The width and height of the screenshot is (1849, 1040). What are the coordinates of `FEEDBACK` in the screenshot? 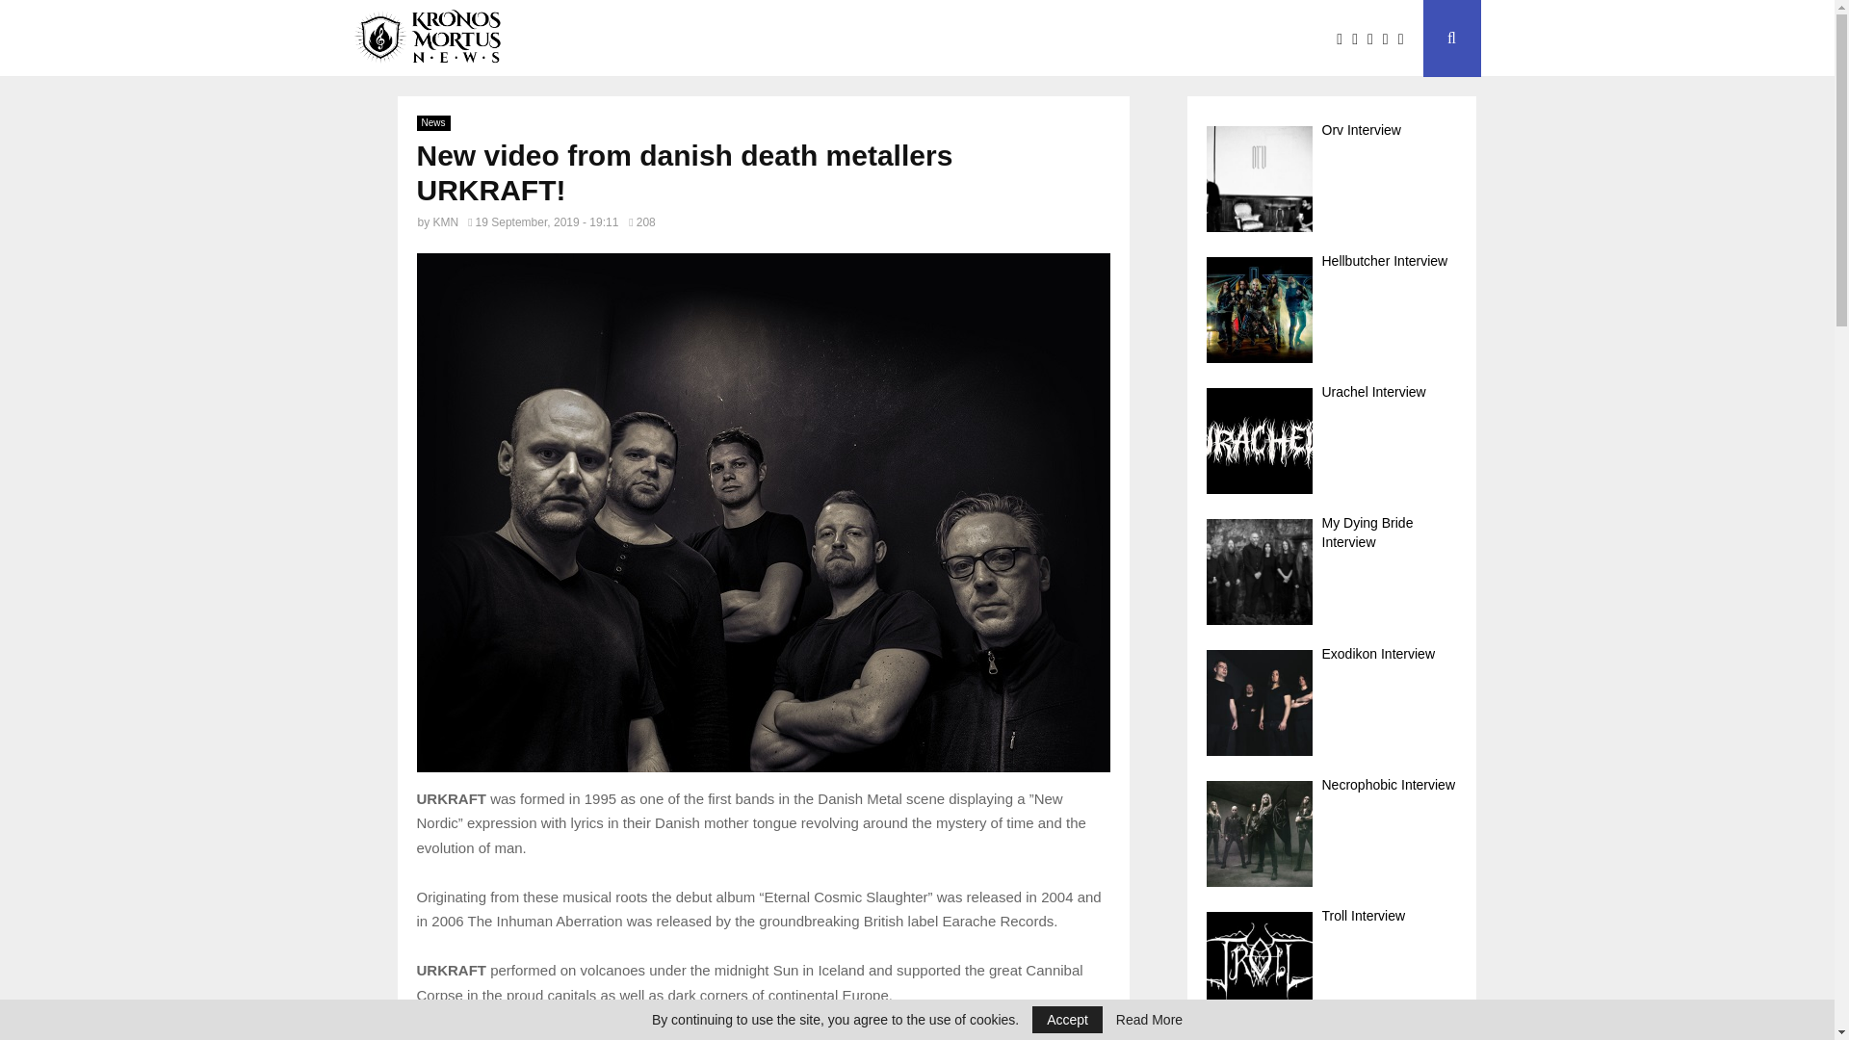 It's located at (932, 39).